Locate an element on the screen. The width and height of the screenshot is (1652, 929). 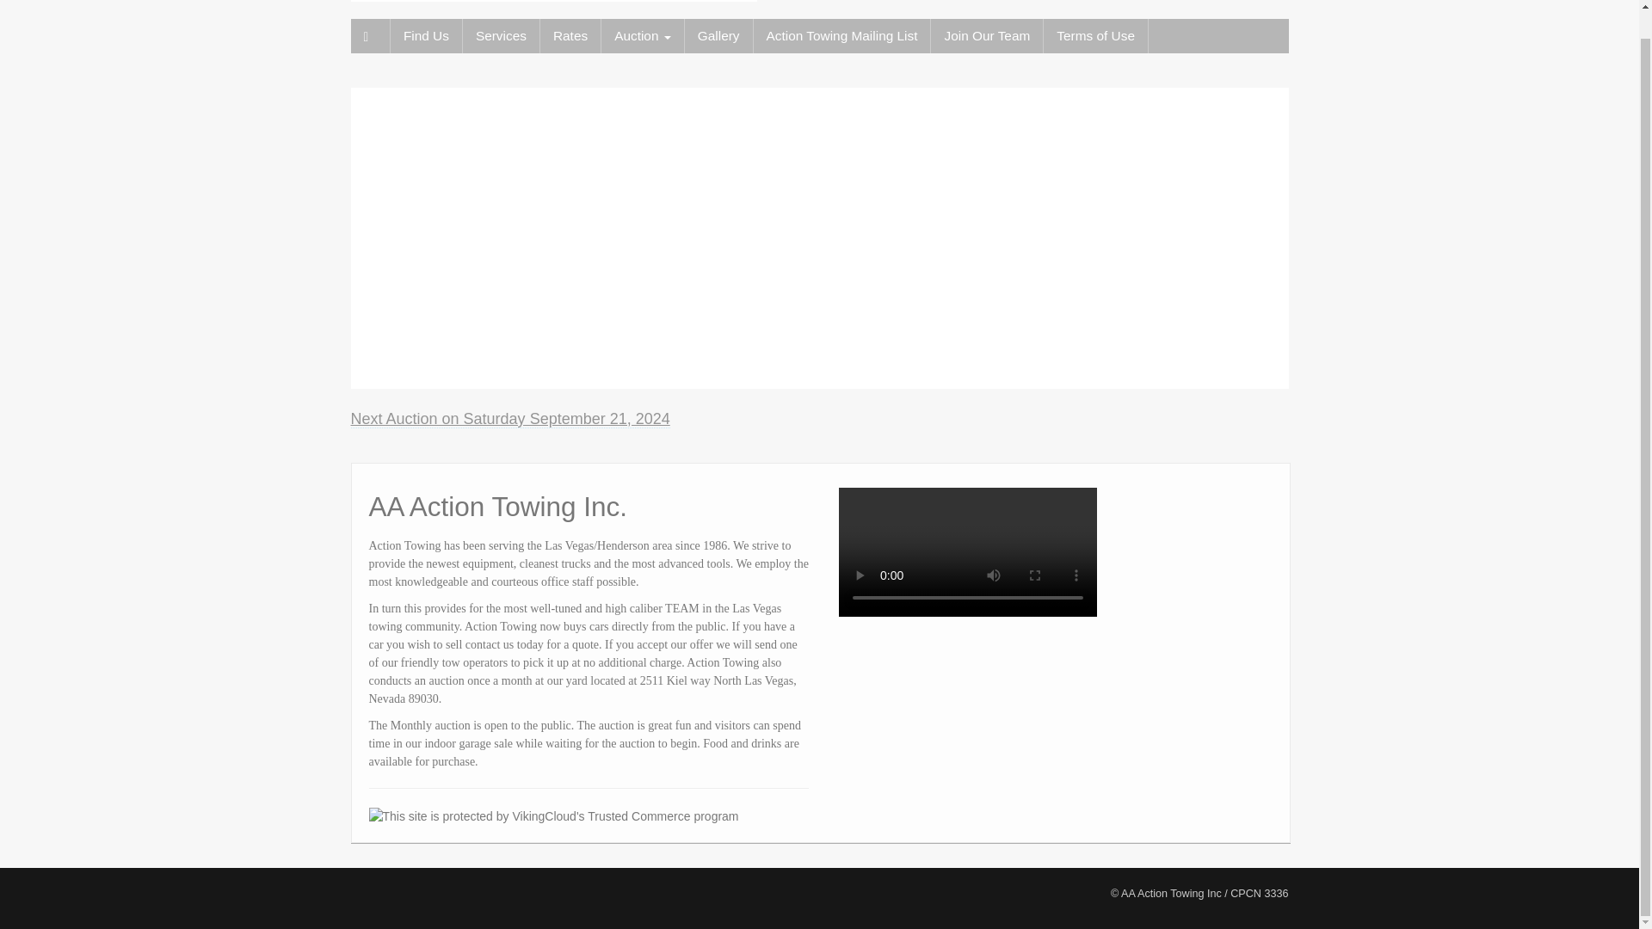
Terms of Use is located at coordinates (1096, 35).